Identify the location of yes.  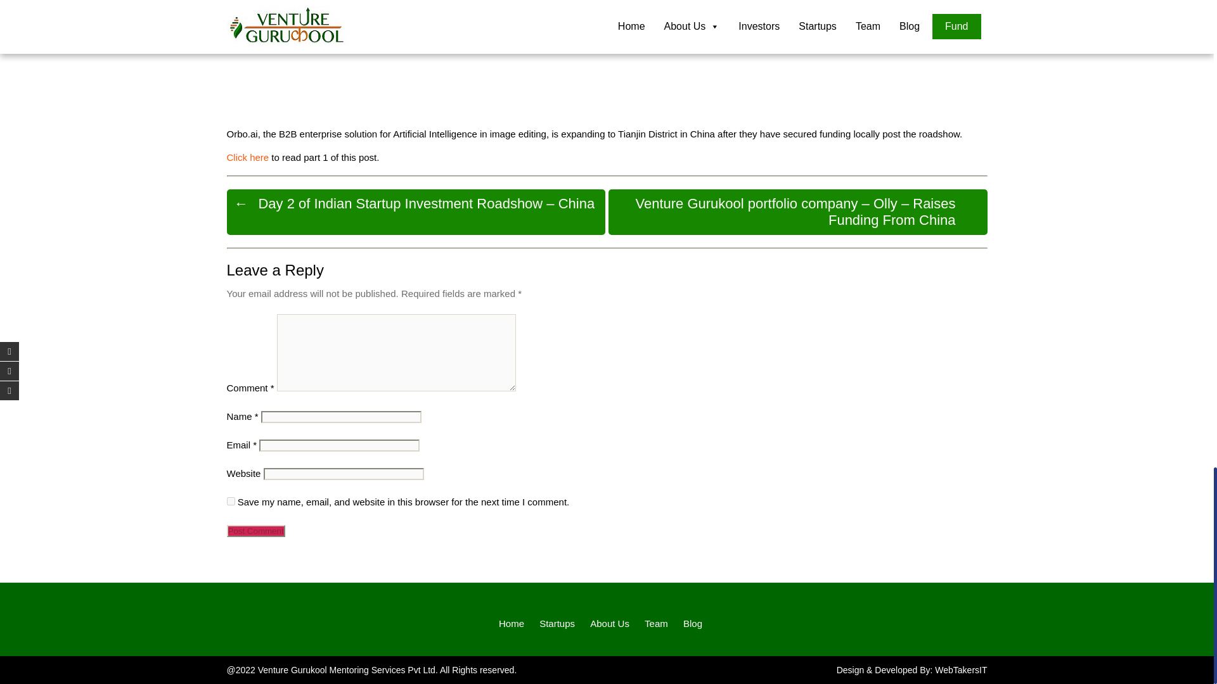
(231, 502).